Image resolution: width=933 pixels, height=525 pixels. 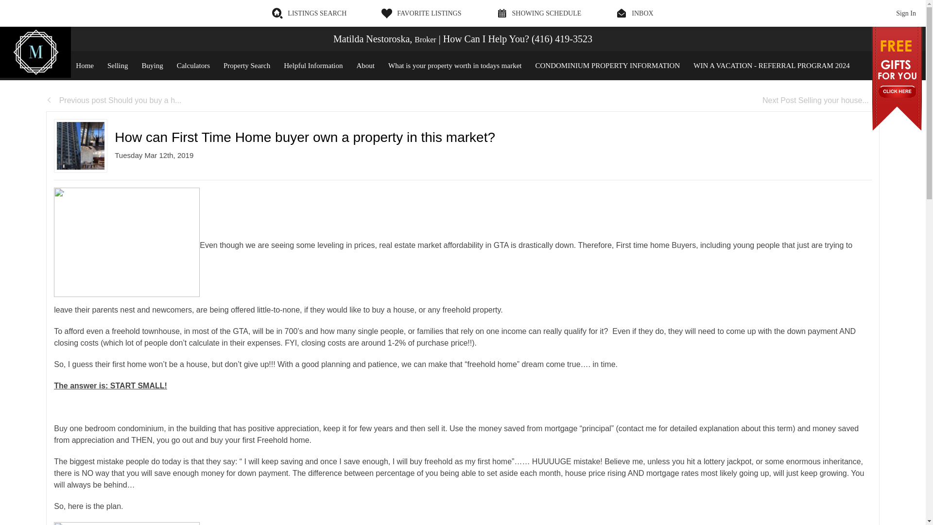 I want to click on Showing Schedule, so click(x=538, y=13).